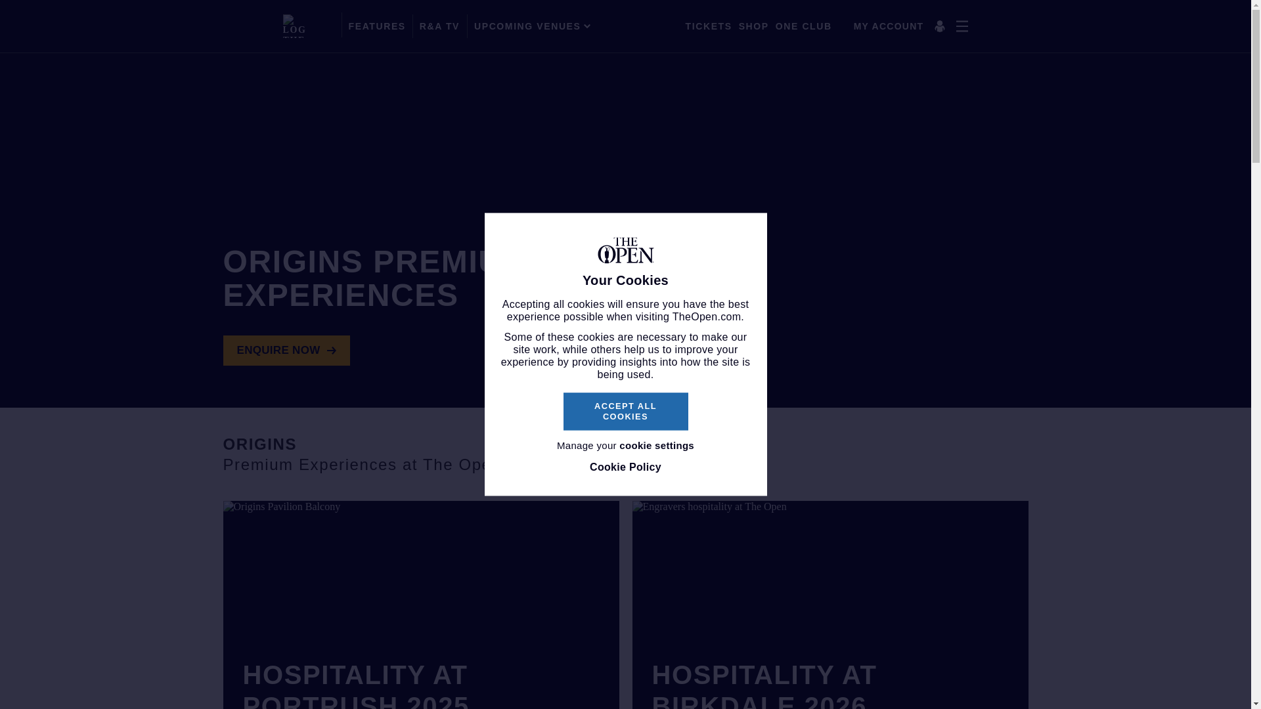 The width and height of the screenshot is (1261, 709). What do you see at coordinates (532, 26) in the screenshot?
I see `UPCOMING VENUES` at bounding box center [532, 26].